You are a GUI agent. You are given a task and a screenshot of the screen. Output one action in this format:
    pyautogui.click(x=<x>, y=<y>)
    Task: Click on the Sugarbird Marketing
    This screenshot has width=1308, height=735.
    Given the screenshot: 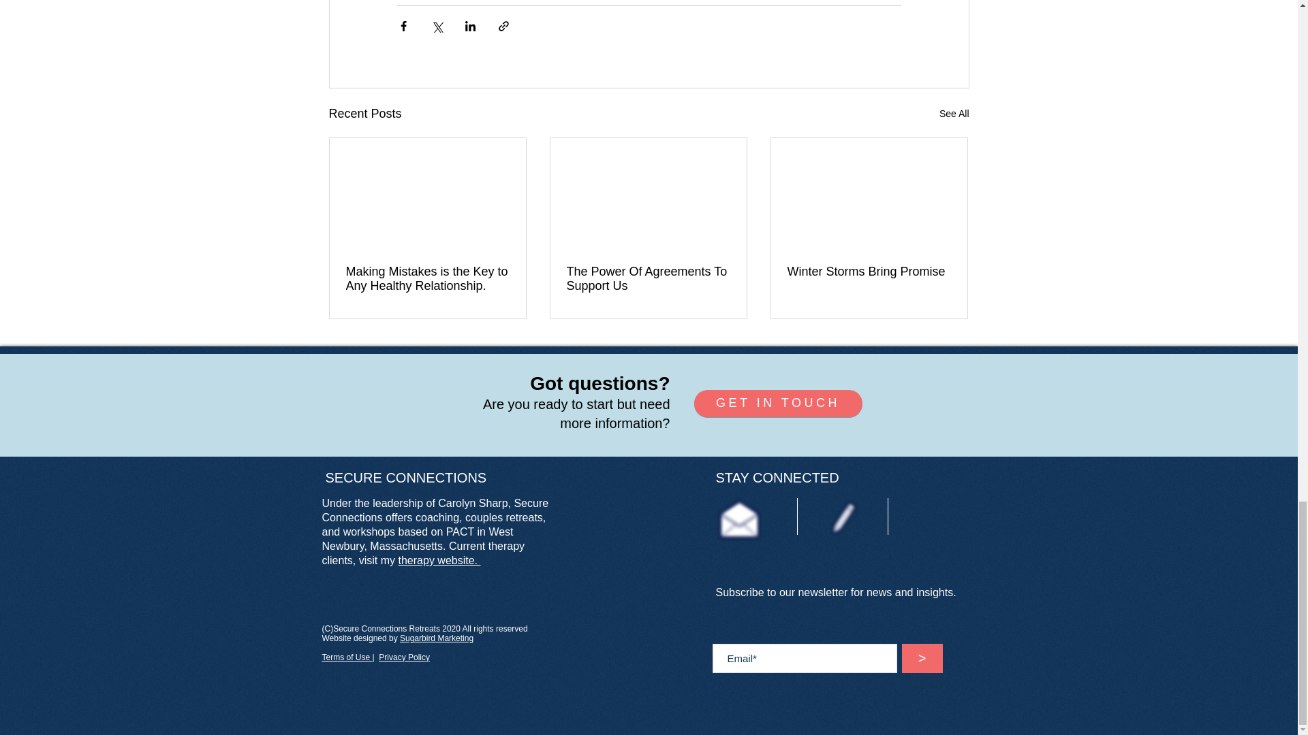 What is the action you would take?
    pyautogui.click(x=437, y=638)
    